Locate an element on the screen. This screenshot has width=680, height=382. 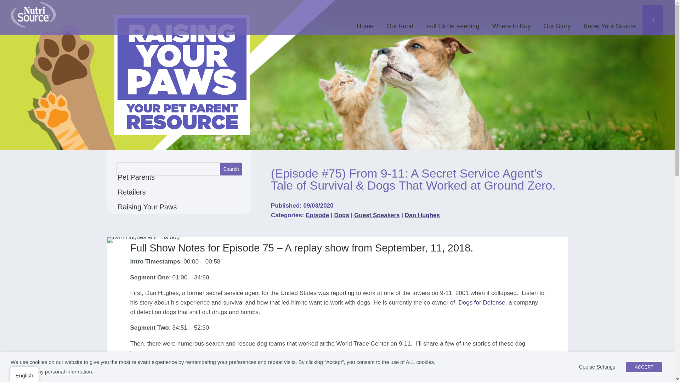
Our Food is located at coordinates (399, 23).